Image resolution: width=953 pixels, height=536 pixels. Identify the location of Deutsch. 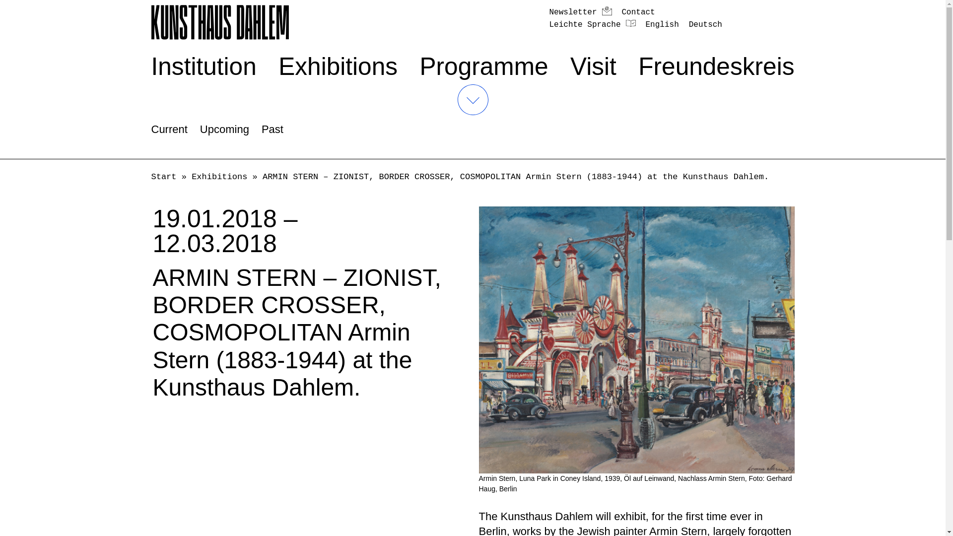
(706, 25).